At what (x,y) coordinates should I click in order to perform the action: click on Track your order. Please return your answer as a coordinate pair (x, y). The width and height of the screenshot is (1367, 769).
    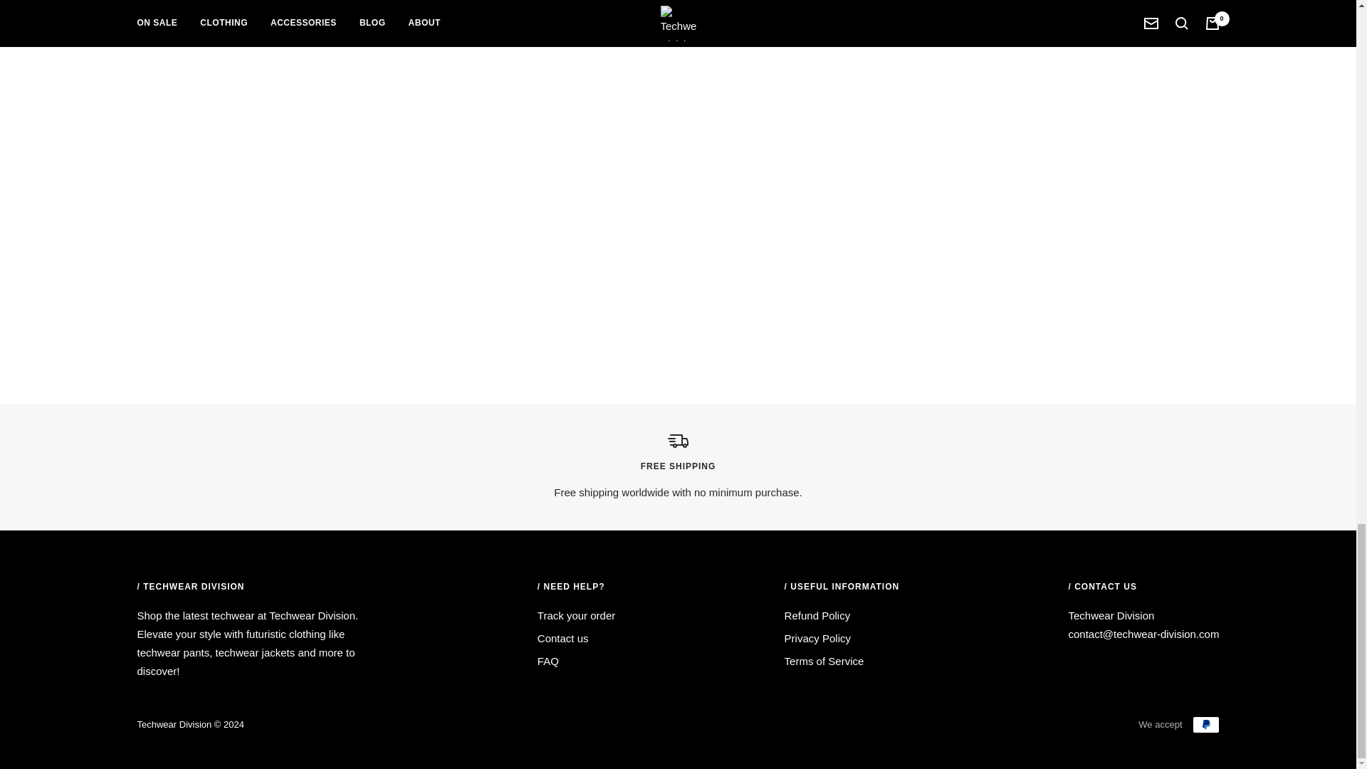
    Looking at the image, I should click on (576, 616).